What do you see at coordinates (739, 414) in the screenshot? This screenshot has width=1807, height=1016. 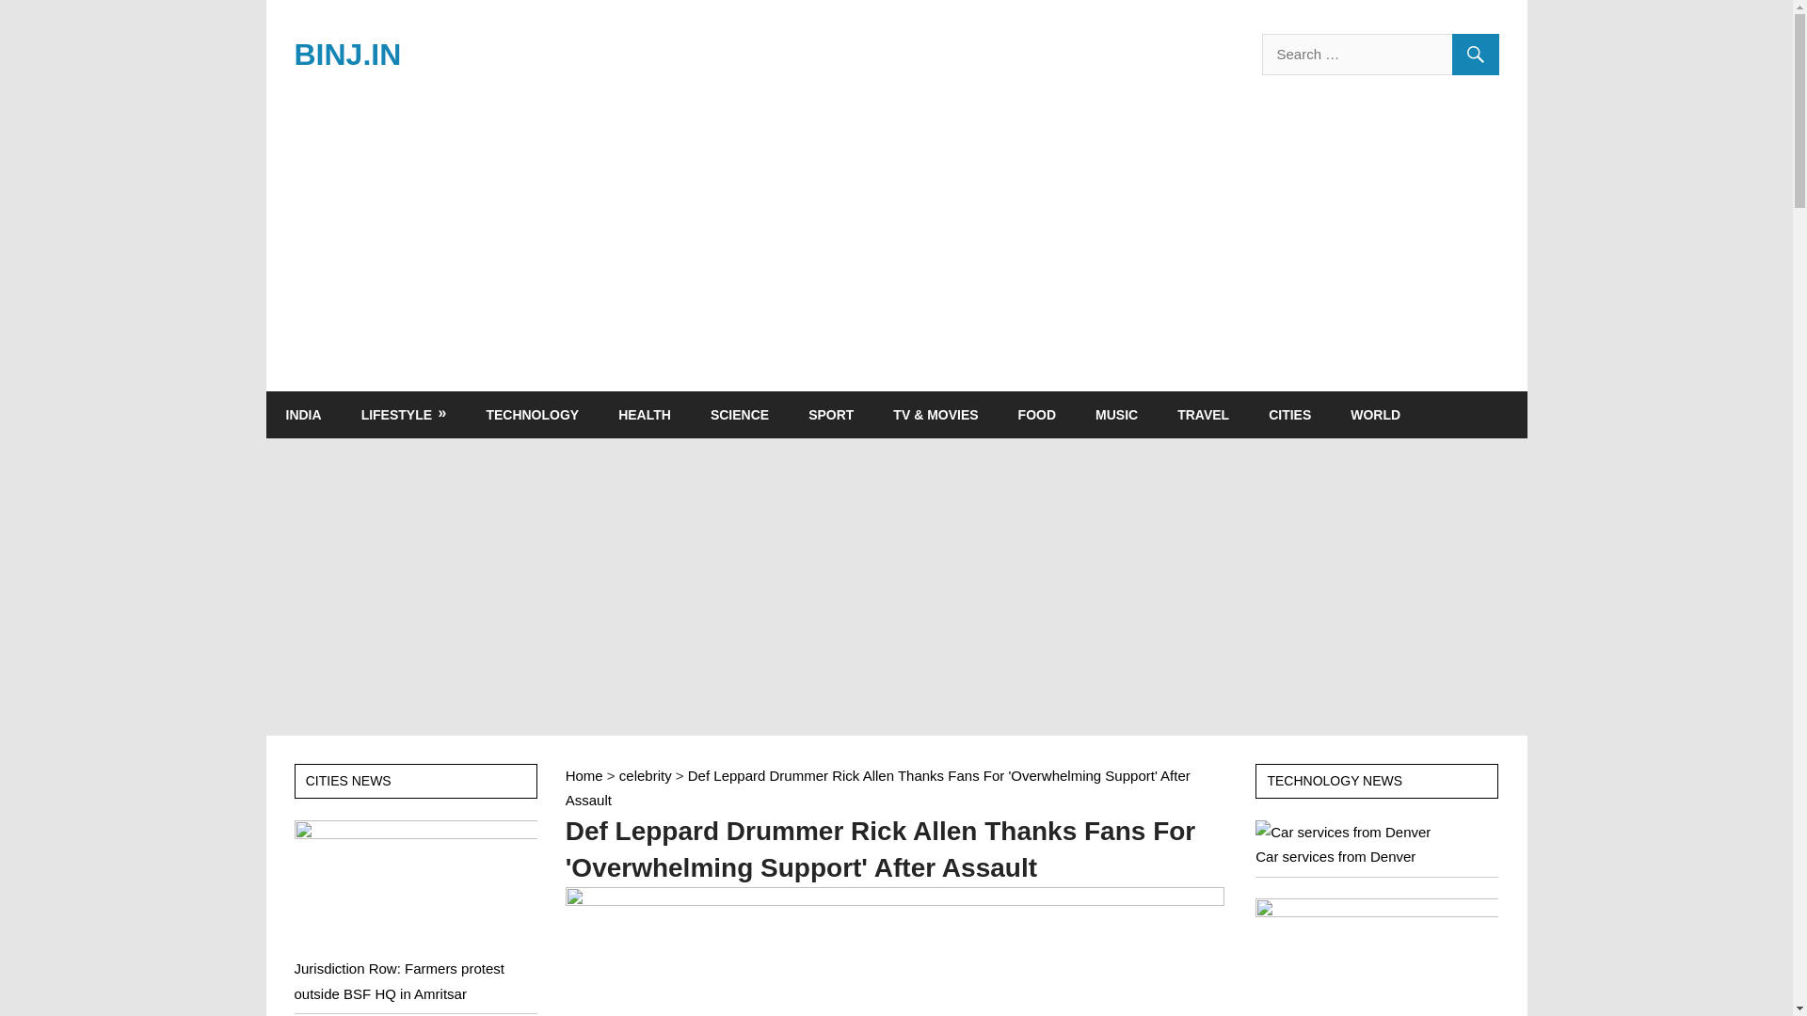 I see `SCIENCE` at bounding box center [739, 414].